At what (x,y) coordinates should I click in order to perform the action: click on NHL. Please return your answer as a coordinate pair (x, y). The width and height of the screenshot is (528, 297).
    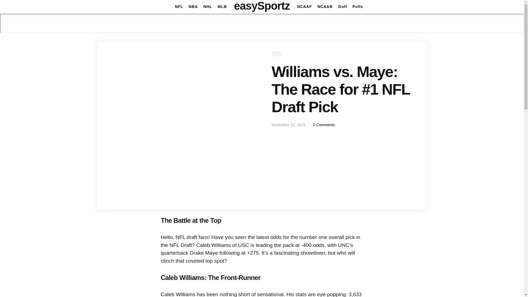
    Looking at the image, I should click on (208, 7).